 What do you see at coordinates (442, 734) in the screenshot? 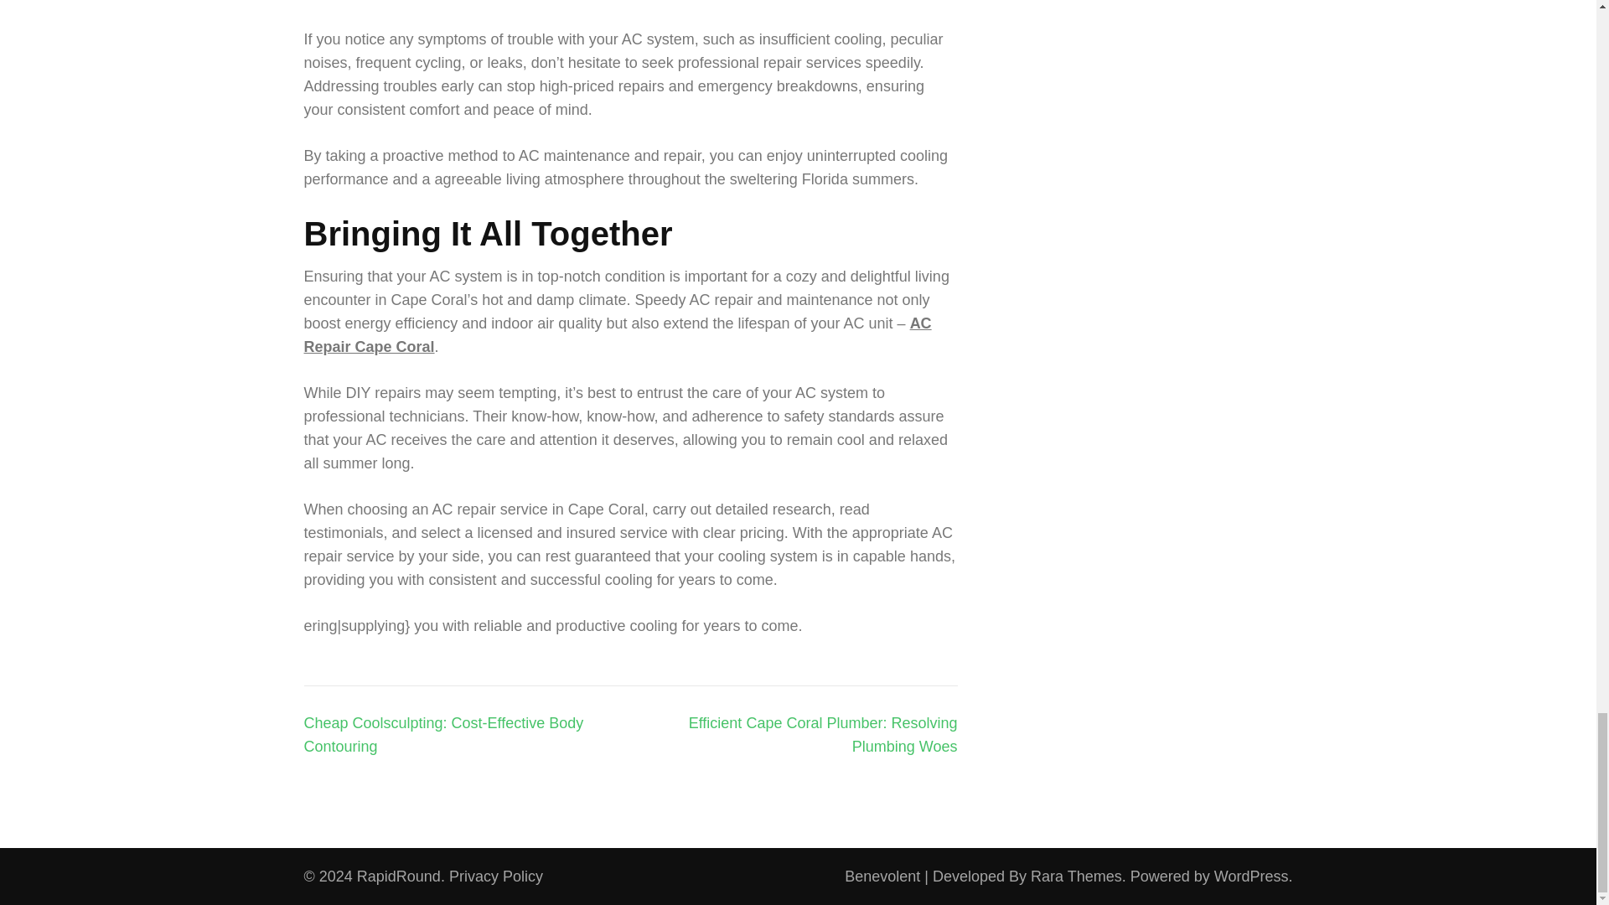
I see `Cheap Coolsculpting: Cost-Effective Body Contouring` at bounding box center [442, 734].